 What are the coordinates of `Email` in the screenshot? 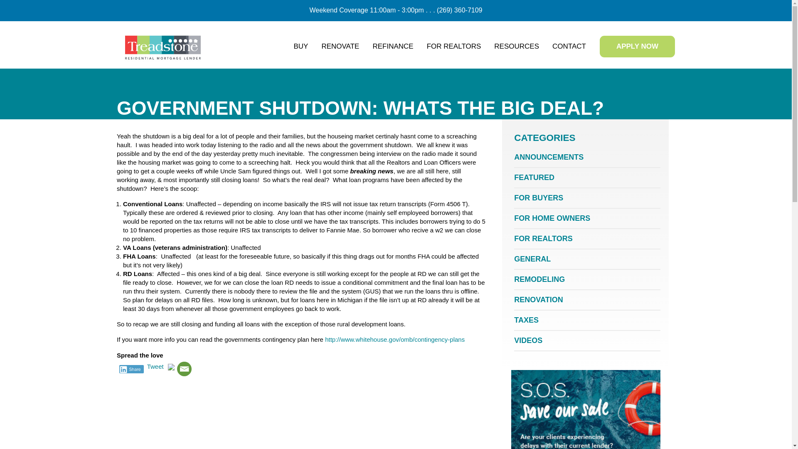 It's located at (184, 369).